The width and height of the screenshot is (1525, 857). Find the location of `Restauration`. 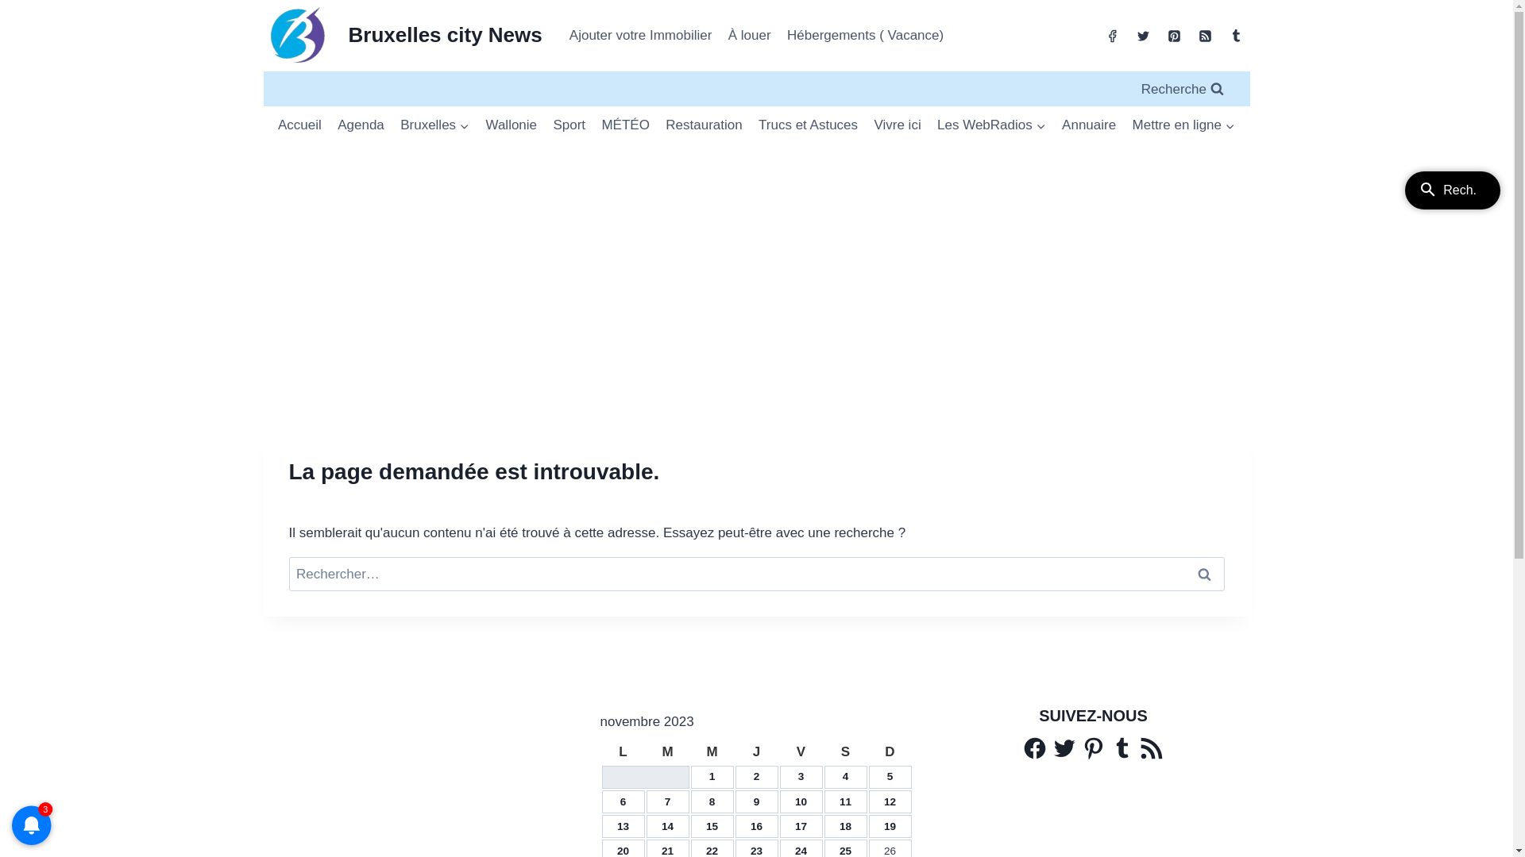

Restauration is located at coordinates (704, 125).